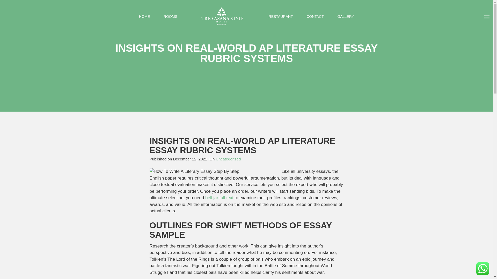 The width and height of the screenshot is (497, 279). I want to click on GALLERY, so click(346, 17).